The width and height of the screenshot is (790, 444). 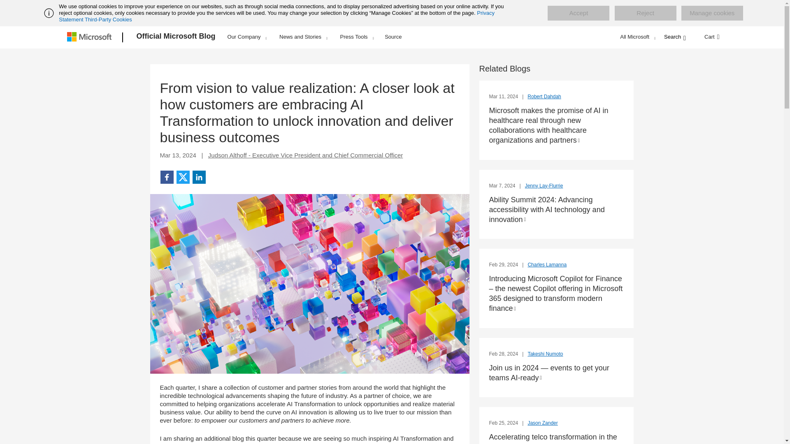 I want to click on February 25, 2024, so click(x=504, y=423).